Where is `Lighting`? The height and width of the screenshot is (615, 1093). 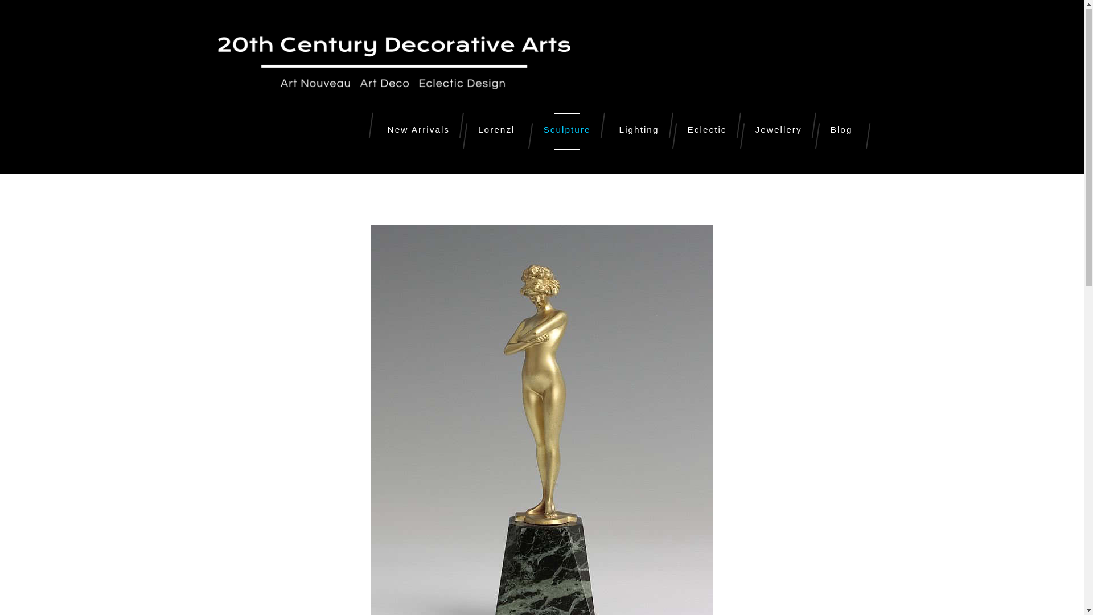
Lighting is located at coordinates (639, 132).